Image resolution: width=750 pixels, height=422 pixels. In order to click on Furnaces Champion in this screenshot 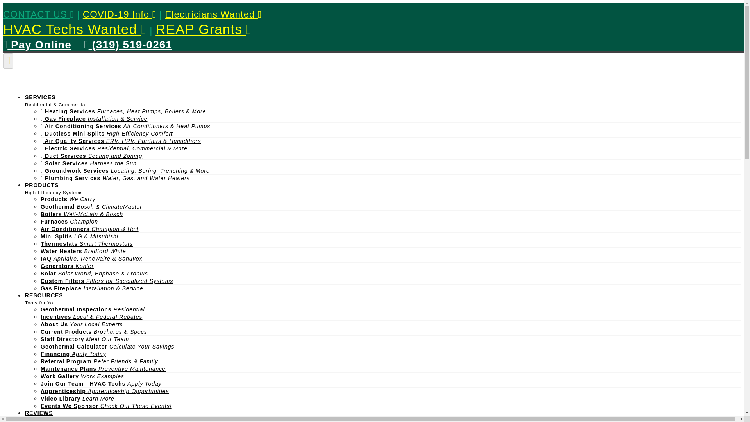, I will do `click(69, 221)`.